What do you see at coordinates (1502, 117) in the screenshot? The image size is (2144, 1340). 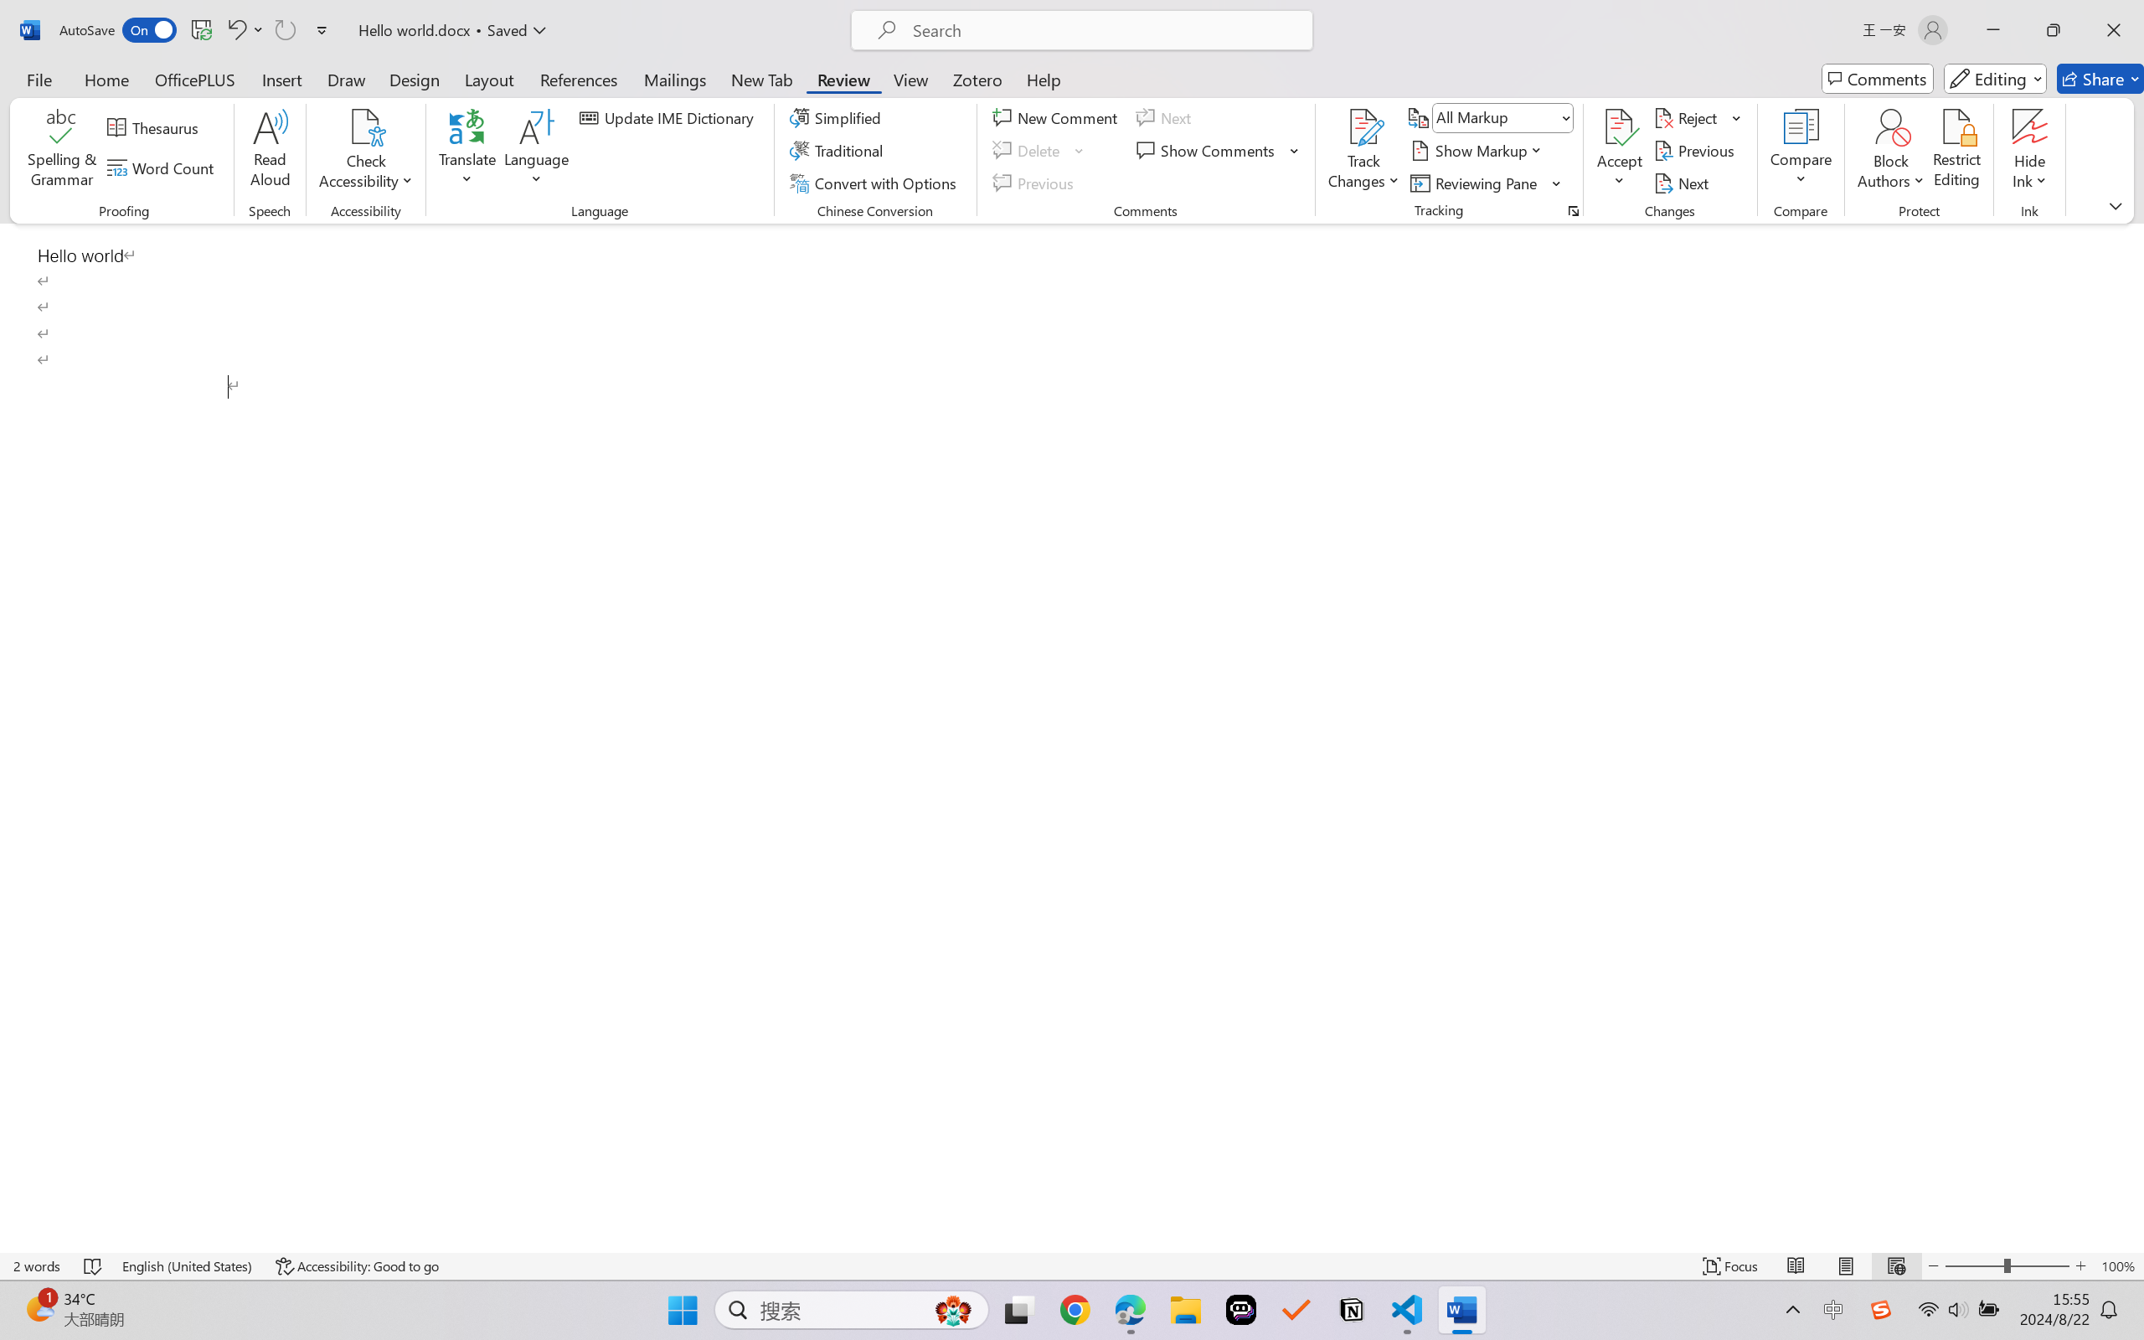 I see `Display for Review` at bounding box center [1502, 117].